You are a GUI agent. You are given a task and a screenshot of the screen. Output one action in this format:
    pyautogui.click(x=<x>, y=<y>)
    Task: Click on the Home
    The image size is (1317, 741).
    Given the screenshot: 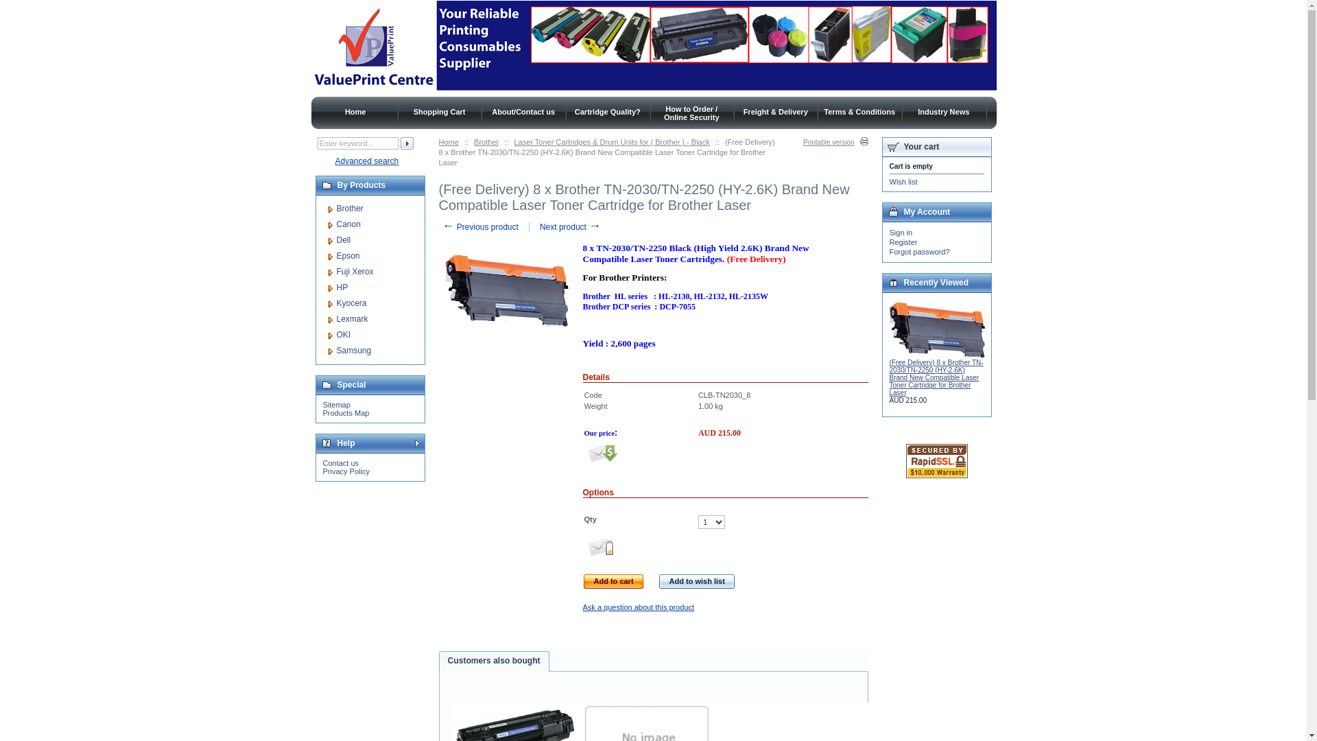 What is the action you would take?
    pyautogui.click(x=449, y=142)
    